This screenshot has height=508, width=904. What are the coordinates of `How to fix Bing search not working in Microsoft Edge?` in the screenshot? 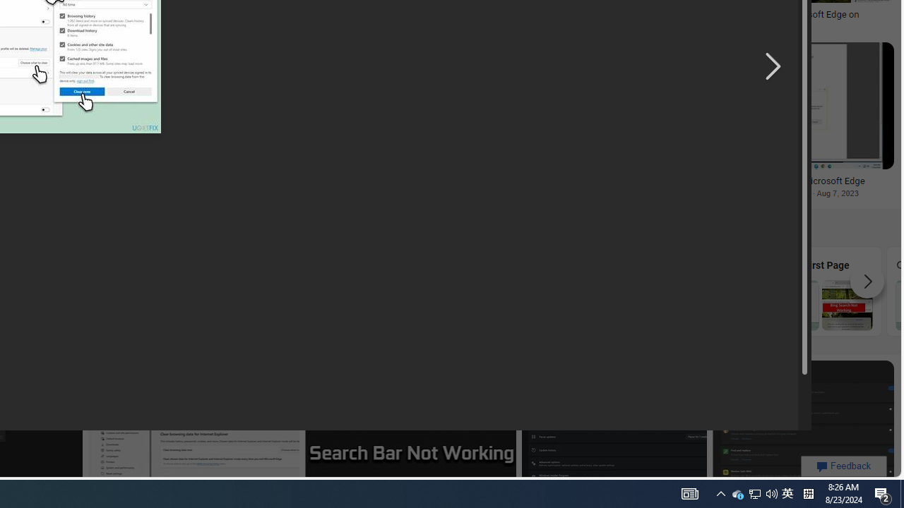 It's located at (367, 186).